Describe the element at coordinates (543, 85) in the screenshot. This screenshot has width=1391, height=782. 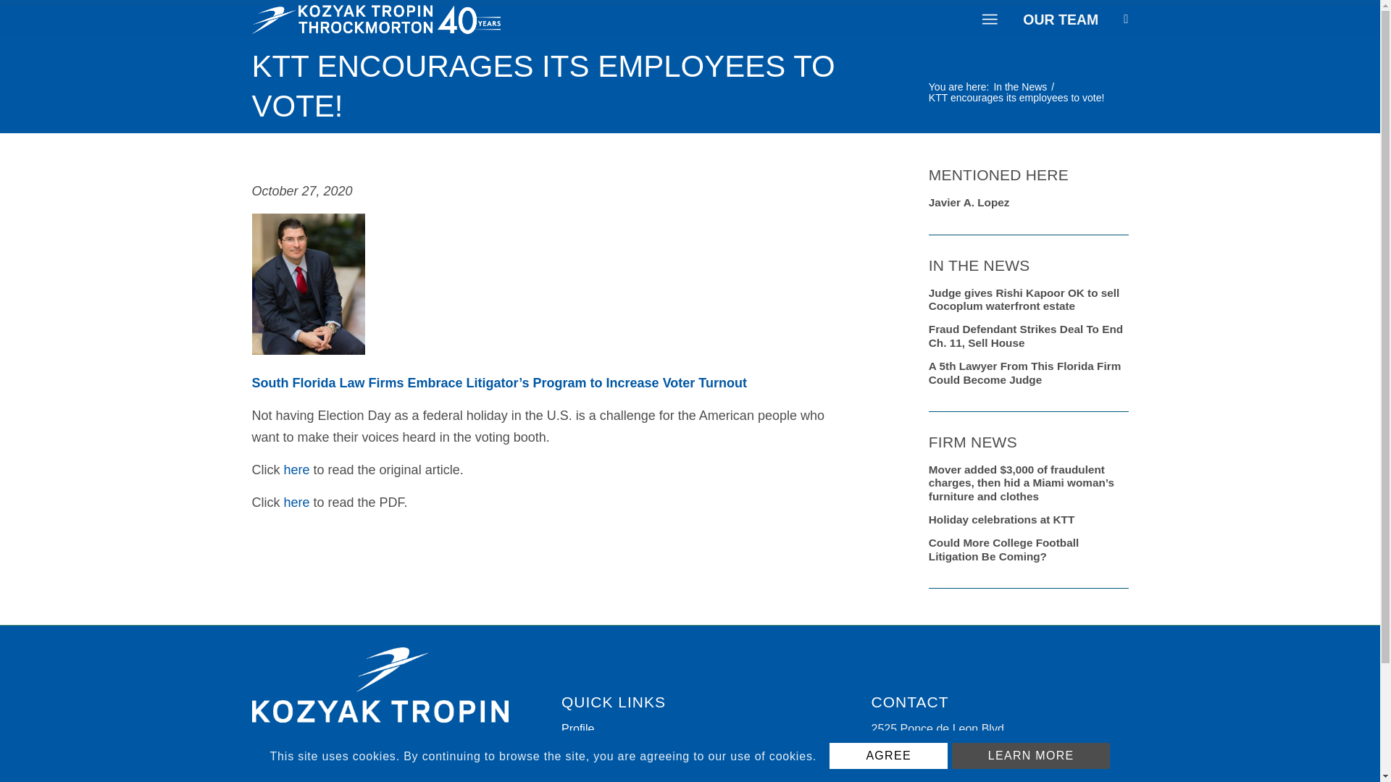
I see `Permanent Link: KTT encourages its employees to vote!` at that location.